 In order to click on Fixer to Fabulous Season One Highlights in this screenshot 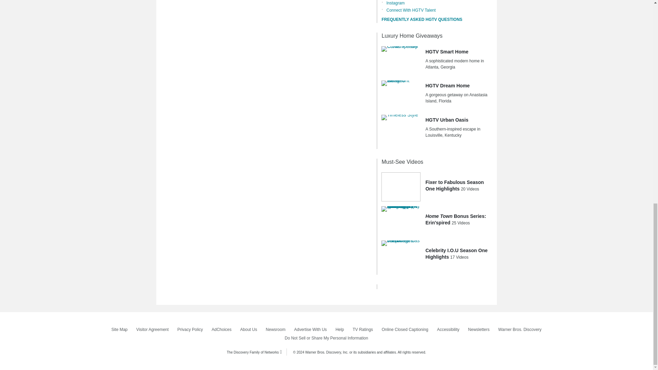, I will do `click(401, 187)`.